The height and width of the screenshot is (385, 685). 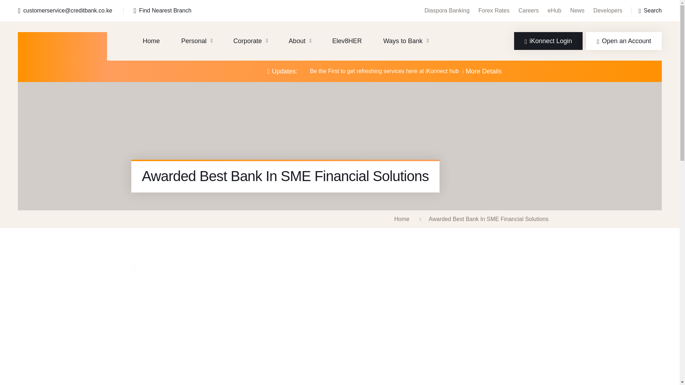 I want to click on Diaspora Banking, so click(x=447, y=10).